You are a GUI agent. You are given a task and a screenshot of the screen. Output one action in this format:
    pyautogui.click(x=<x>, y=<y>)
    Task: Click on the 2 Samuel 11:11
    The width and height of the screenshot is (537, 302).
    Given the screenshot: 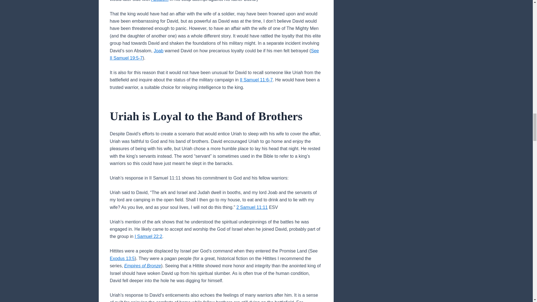 What is the action you would take?
    pyautogui.click(x=252, y=207)
    